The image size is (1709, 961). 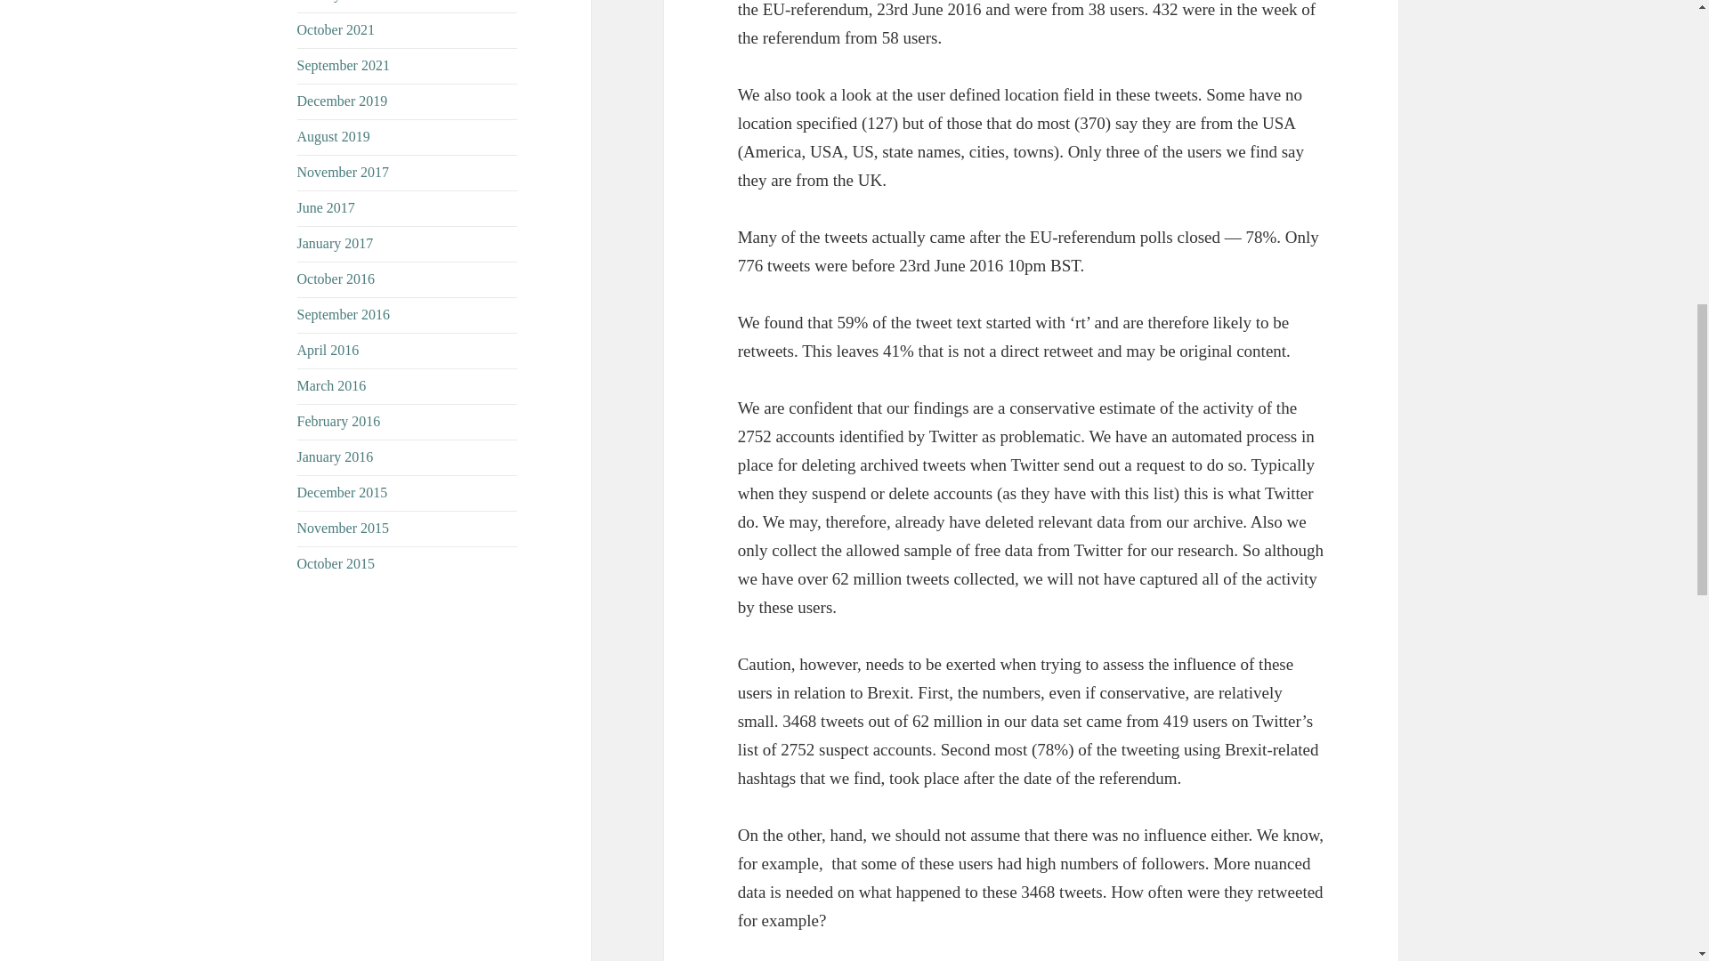 What do you see at coordinates (328, 349) in the screenshot?
I see `April 2016` at bounding box center [328, 349].